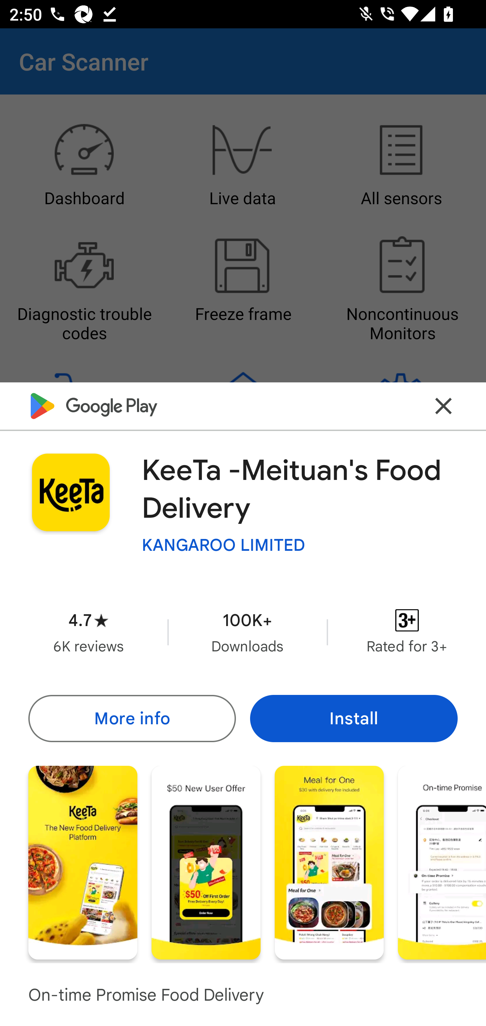 The height and width of the screenshot is (1026, 486). Describe the element at coordinates (83, 862) in the screenshot. I see `Screenshot "1" of "6"` at that location.